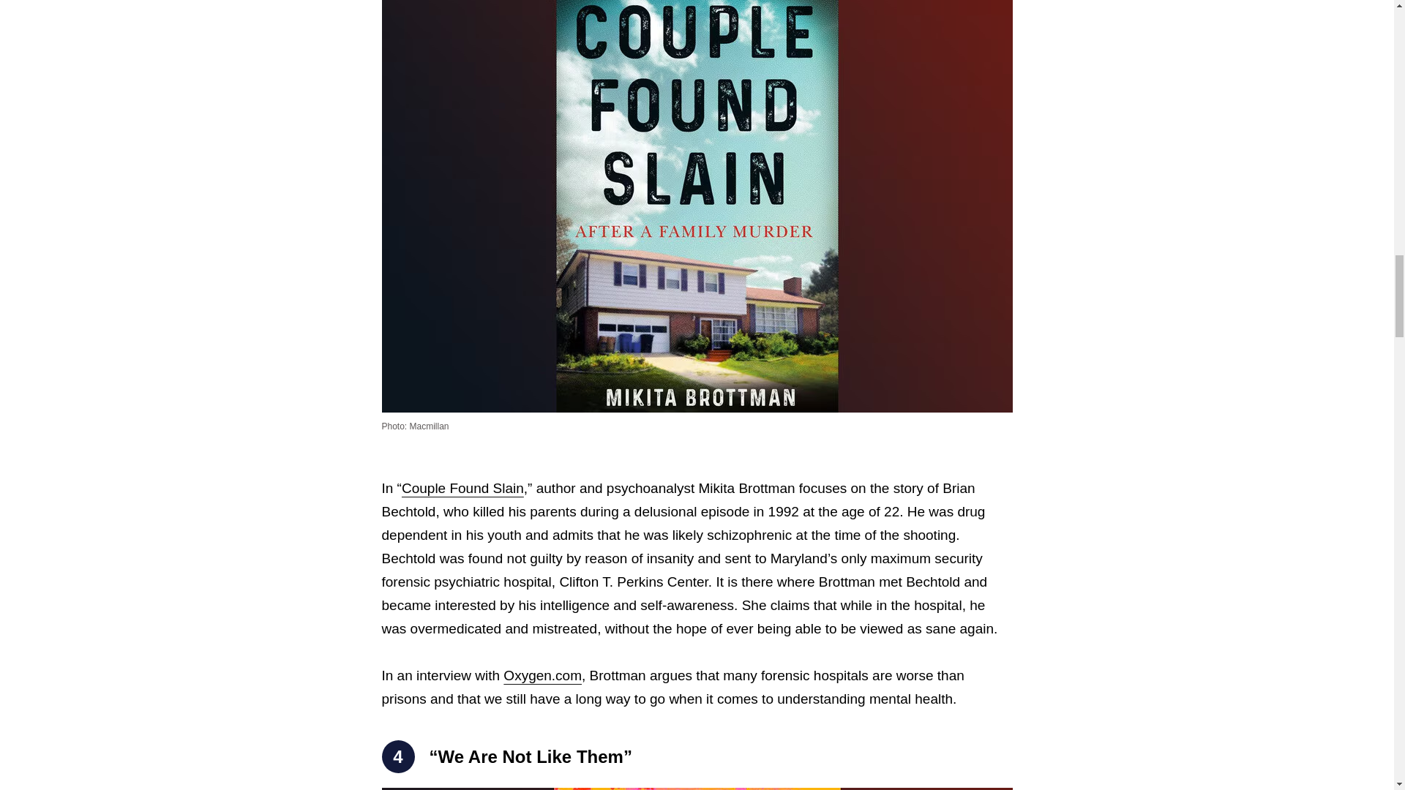 The image size is (1405, 790). What do you see at coordinates (542, 675) in the screenshot?
I see `Oxygen.com` at bounding box center [542, 675].